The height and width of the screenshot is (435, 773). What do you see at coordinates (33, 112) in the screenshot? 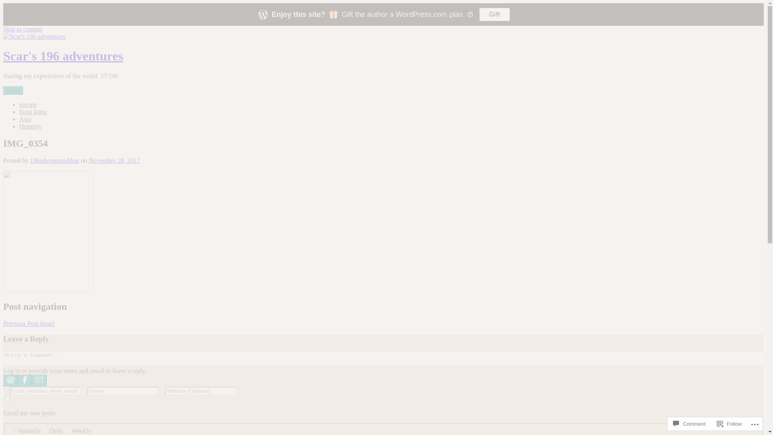
I see `hong kong` at bounding box center [33, 112].